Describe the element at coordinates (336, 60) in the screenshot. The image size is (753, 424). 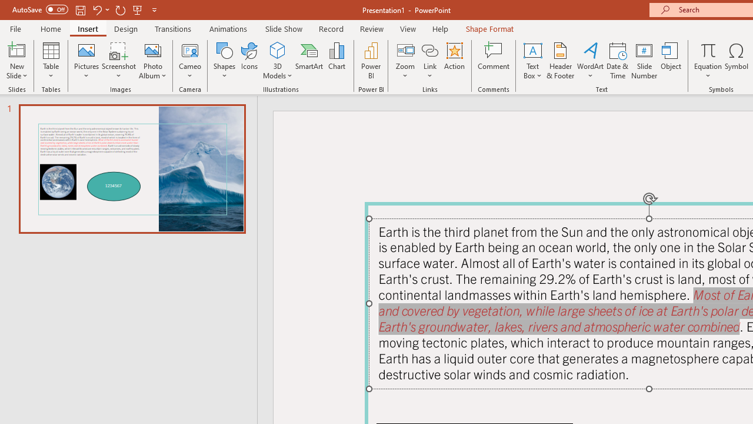
I see `Chart...` at that location.